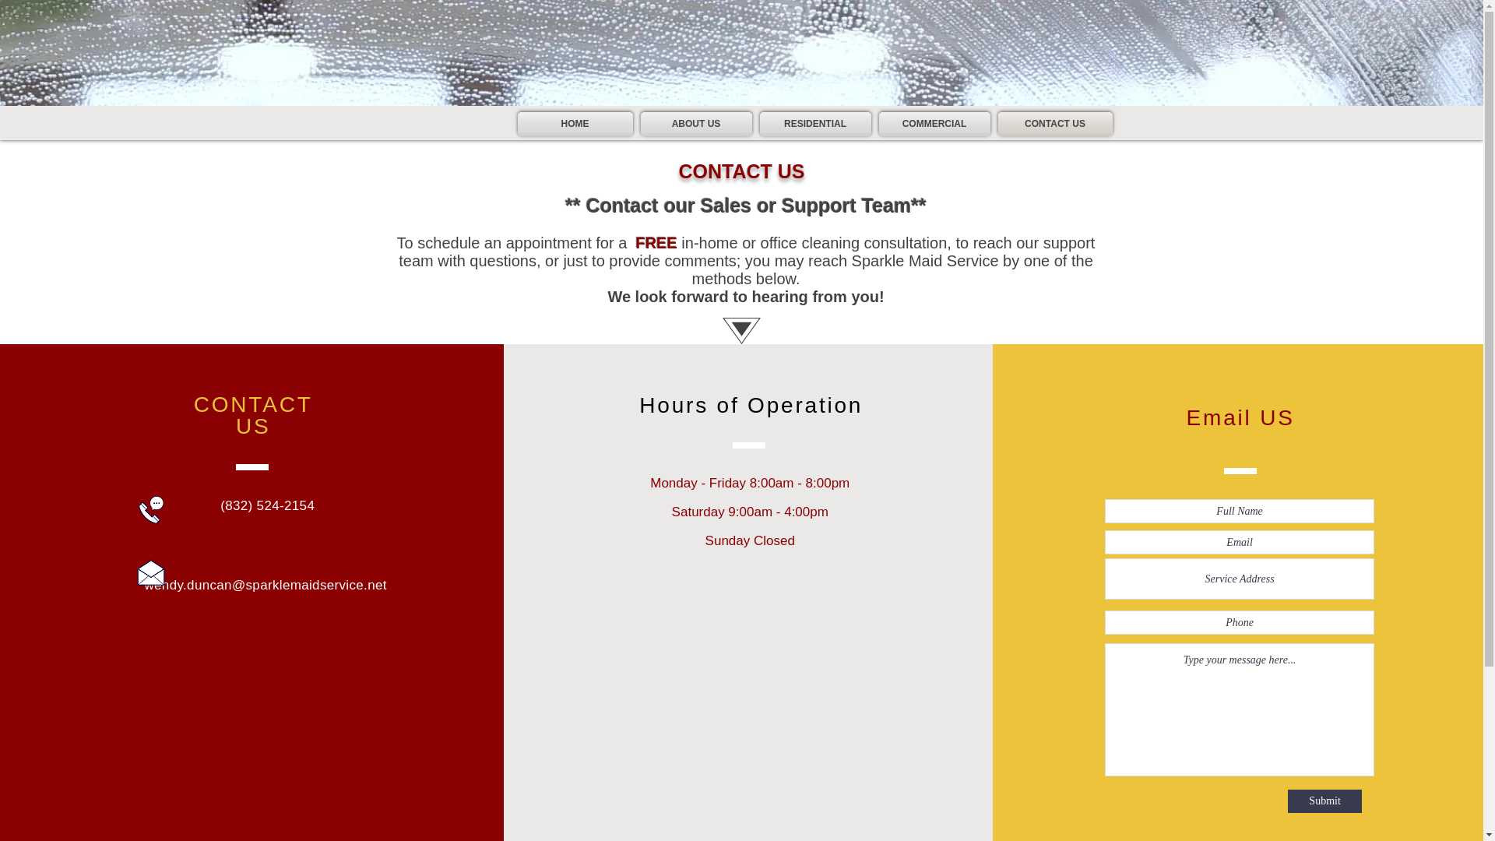  Describe the element at coordinates (1053, 123) in the screenshot. I see `CONTACT US` at that location.